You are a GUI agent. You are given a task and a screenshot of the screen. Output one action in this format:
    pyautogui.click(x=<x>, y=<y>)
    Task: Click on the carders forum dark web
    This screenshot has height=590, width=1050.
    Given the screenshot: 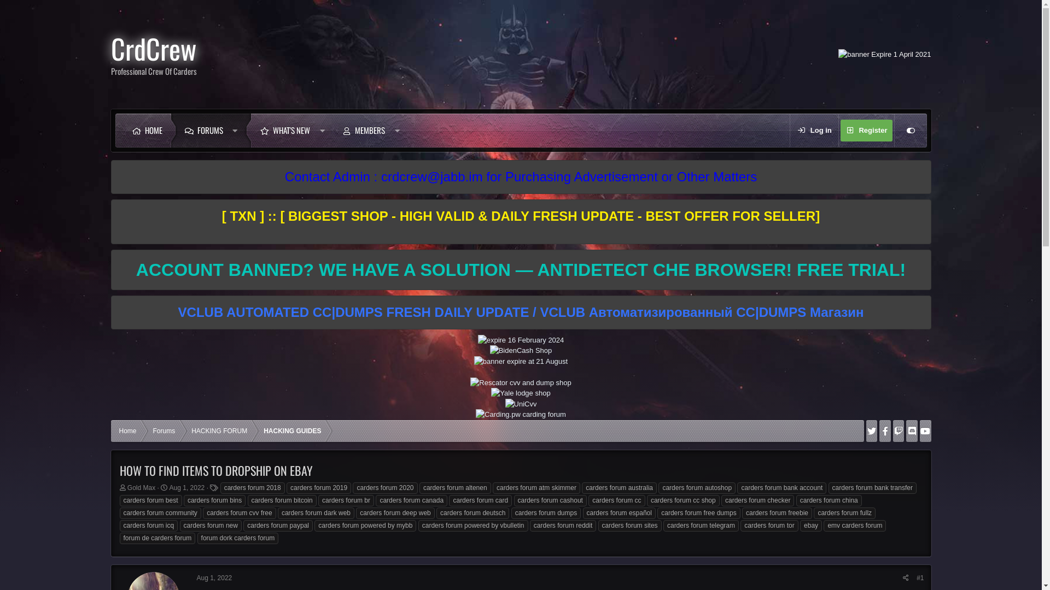 What is the action you would take?
    pyautogui.click(x=316, y=512)
    